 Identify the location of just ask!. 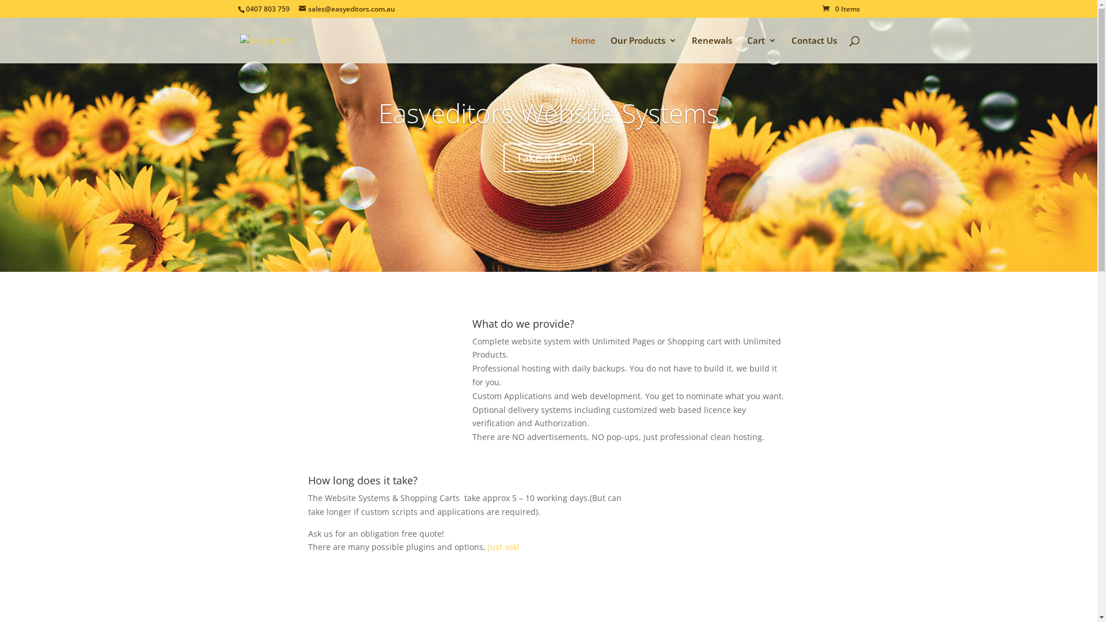
(503, 547).